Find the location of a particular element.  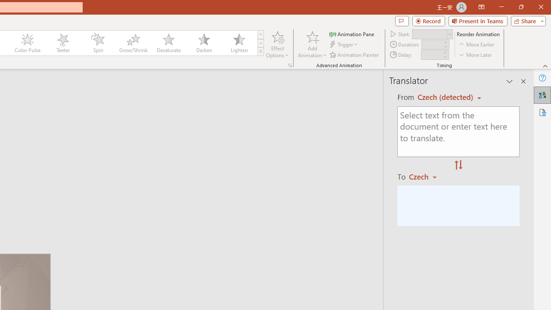

Spin is located at coordinates (98, 43).